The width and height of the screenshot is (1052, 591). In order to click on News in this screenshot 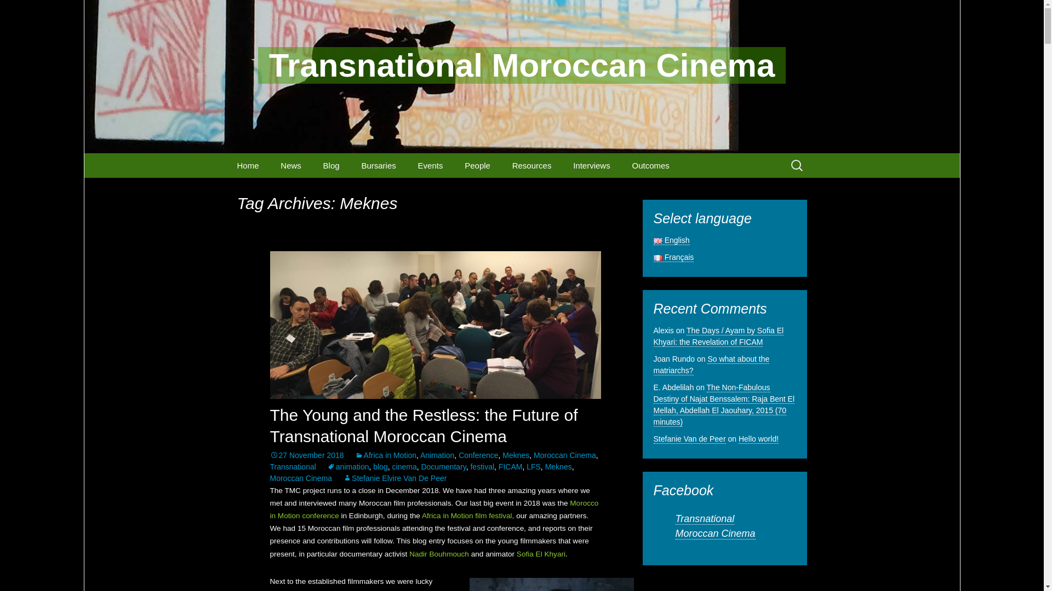, I will do `click(290, 165)`.